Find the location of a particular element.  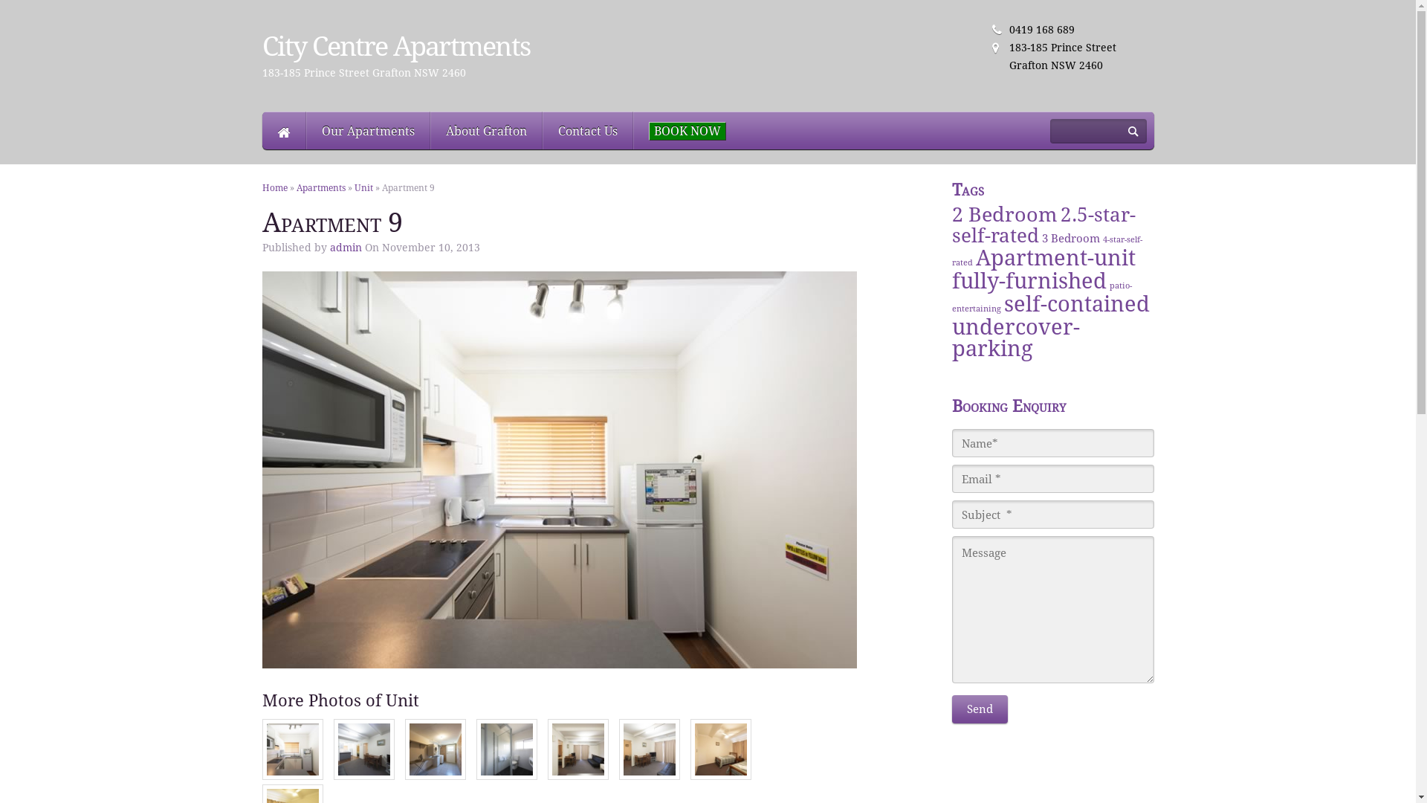

Contact Us is located at coordinates (588, 131).